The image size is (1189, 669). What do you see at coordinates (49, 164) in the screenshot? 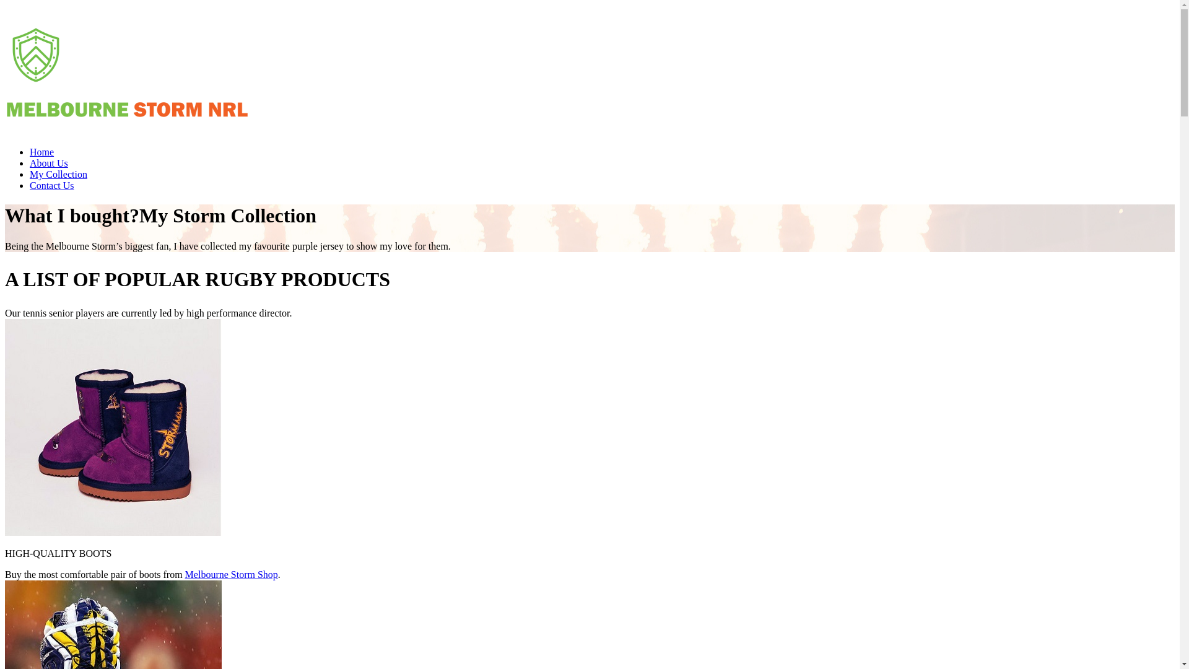
I see `About Us` at bounding box center [49, 164].